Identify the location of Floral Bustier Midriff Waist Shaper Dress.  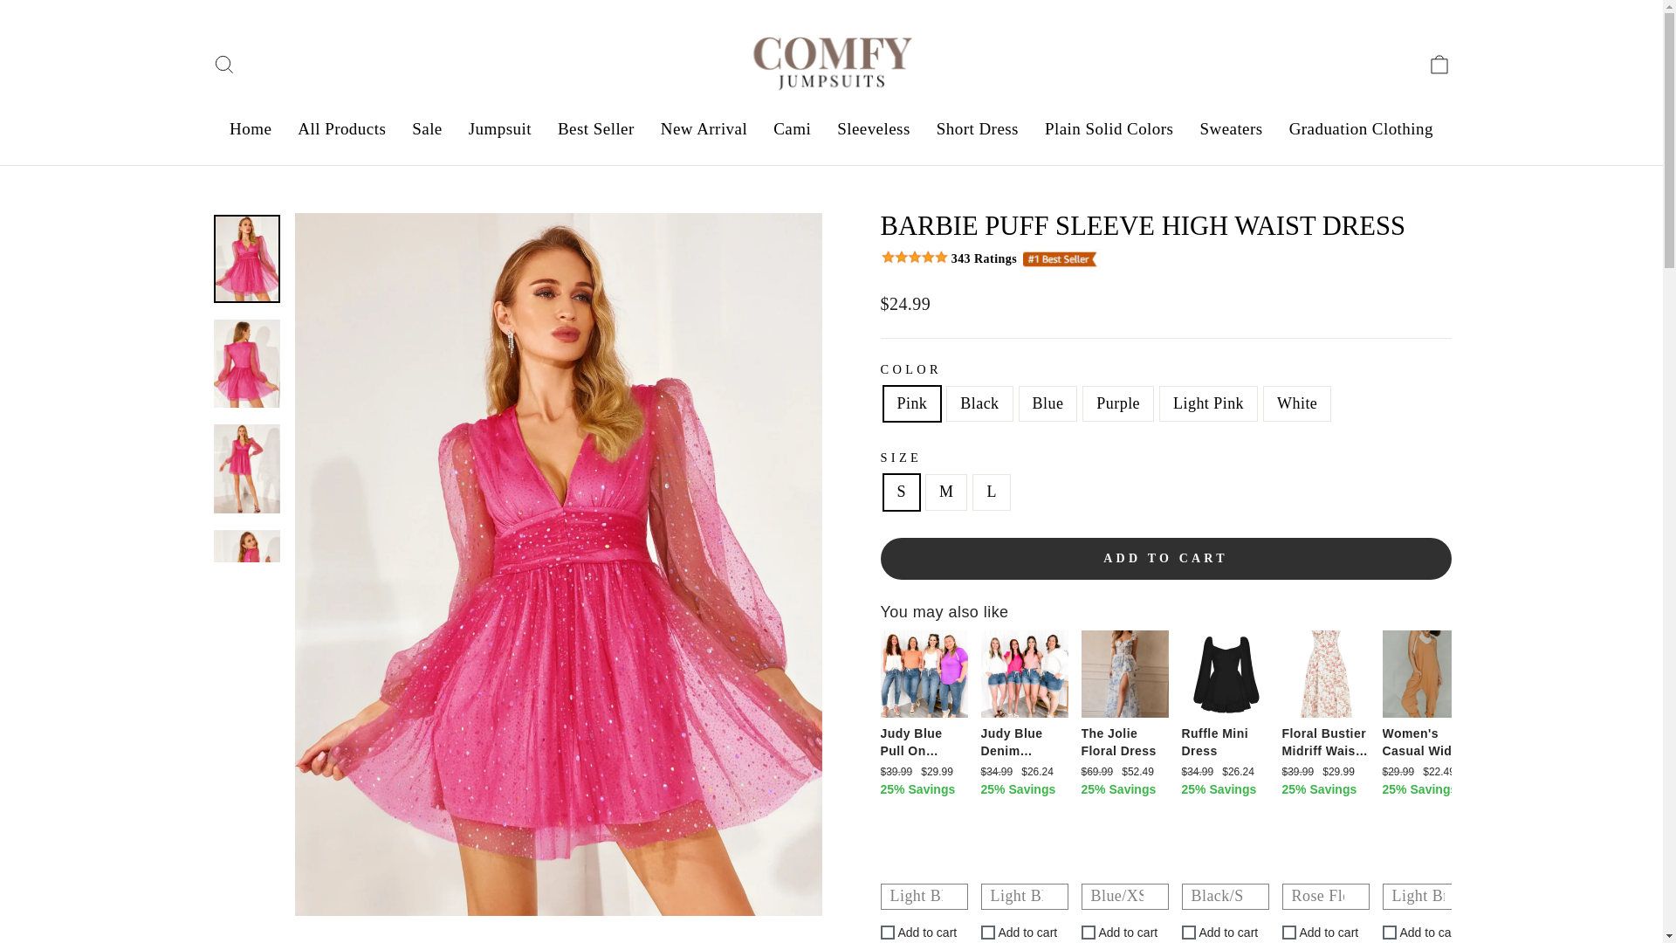
(250, 129).